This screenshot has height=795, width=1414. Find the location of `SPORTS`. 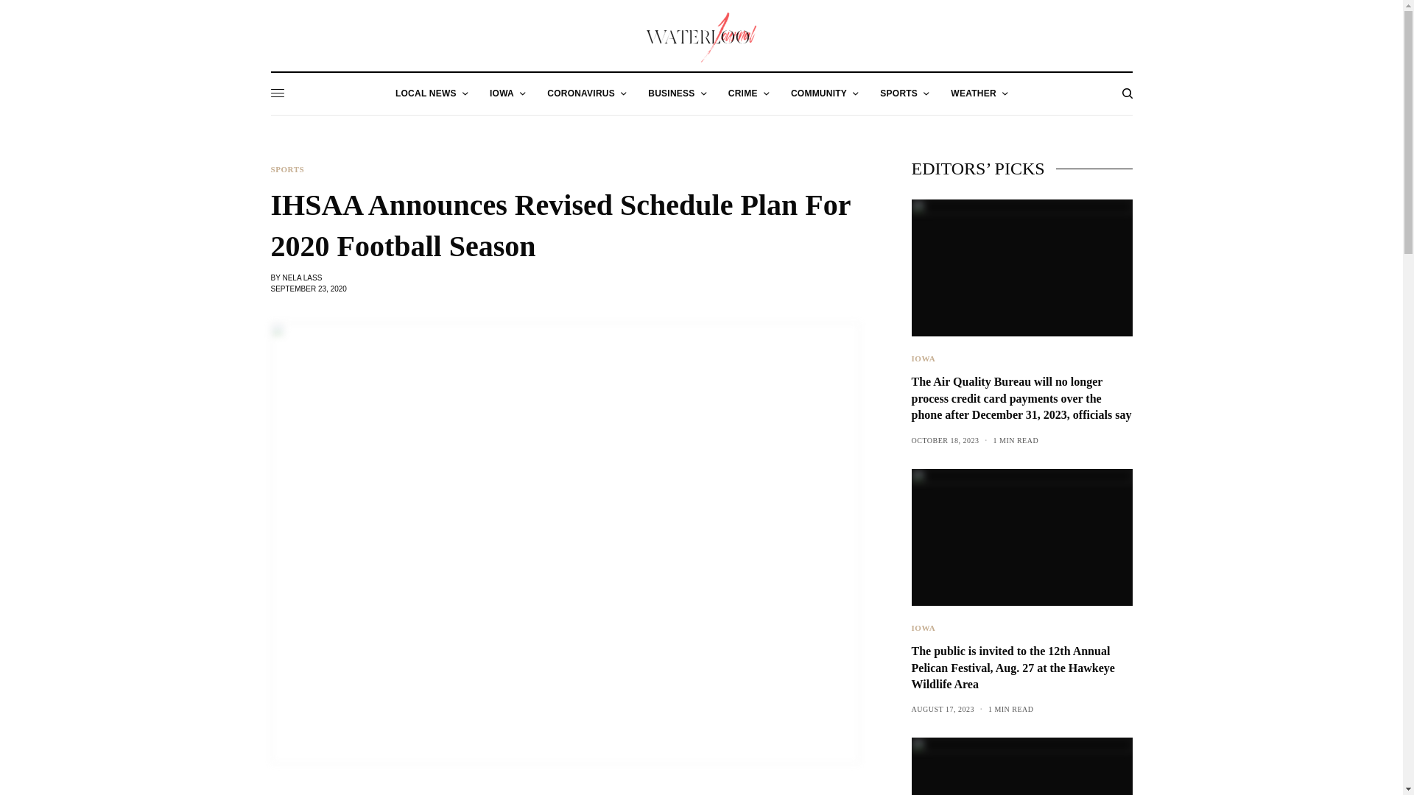

SPORTS is located at coordinates (904, 93).